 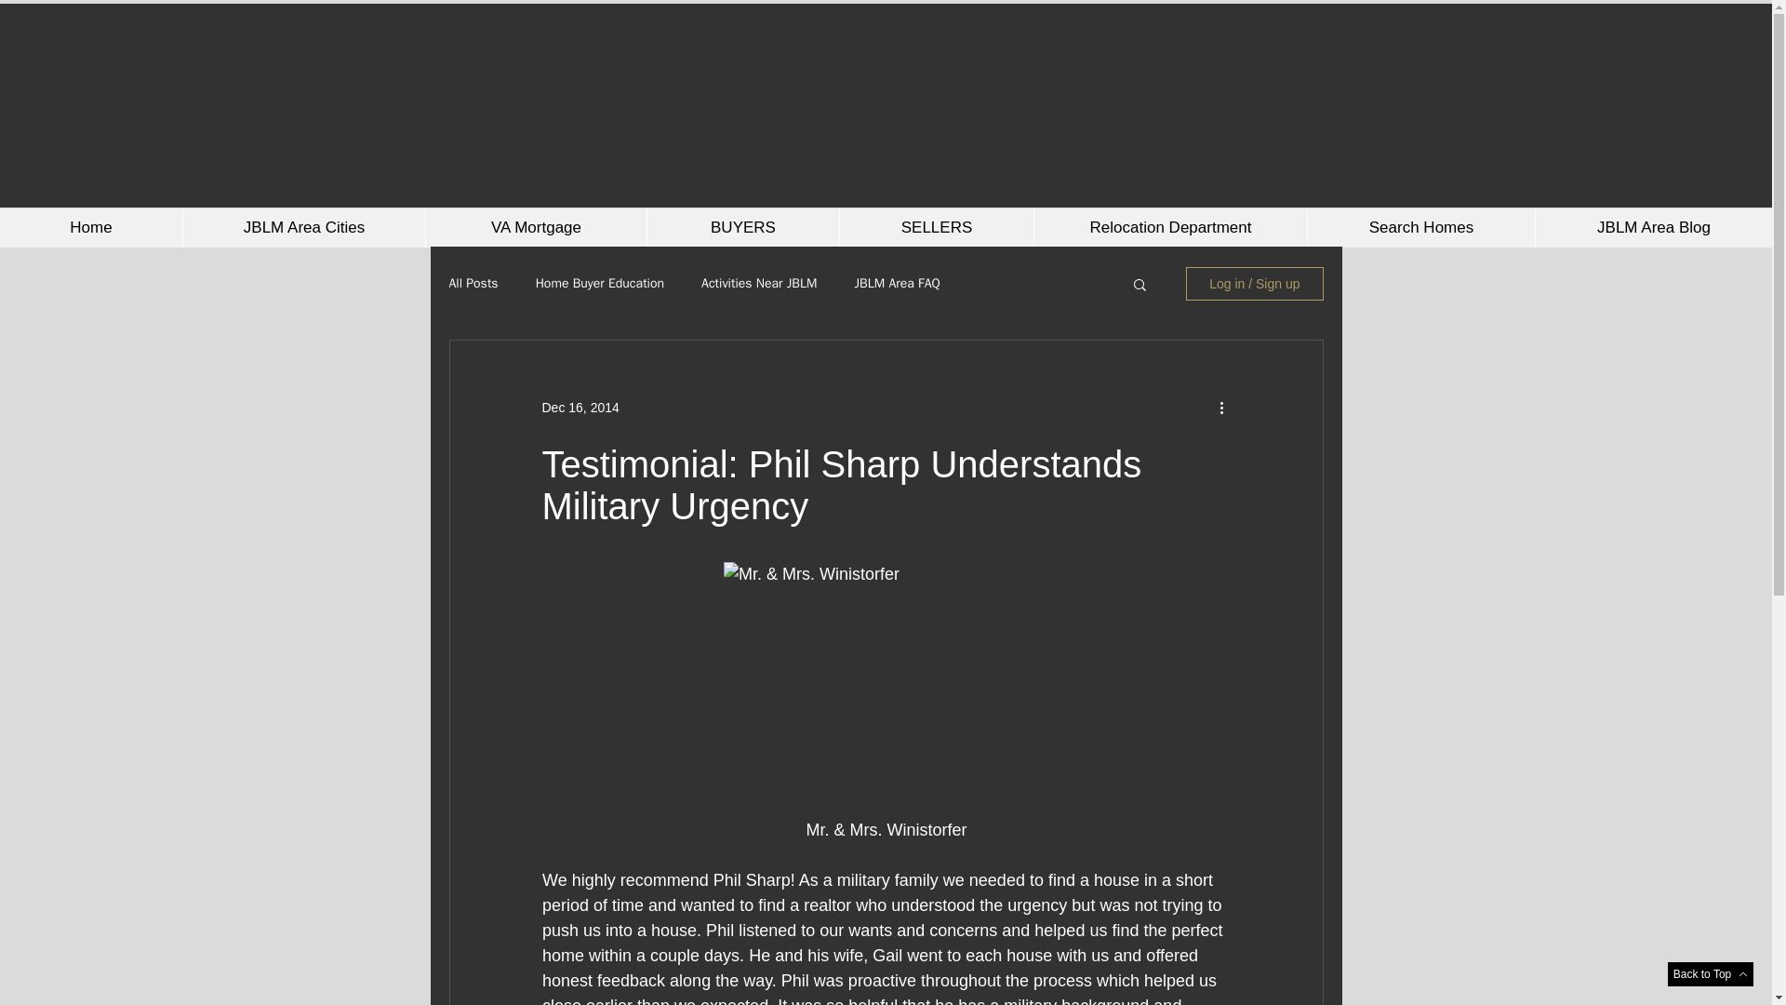 I want to click on Relocation Department, so click(x=1170, y=227).